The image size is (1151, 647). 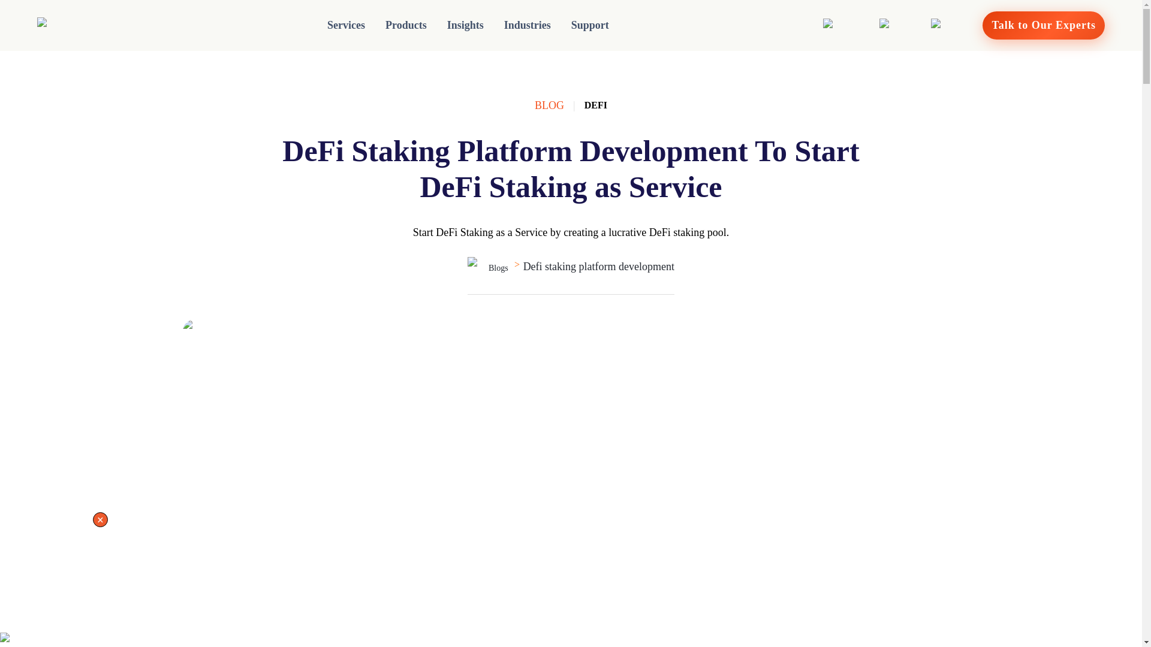 What do you see at coordinates (947, 26) in the screenshot?
I see `Skype` at bounding box center [947, 26].